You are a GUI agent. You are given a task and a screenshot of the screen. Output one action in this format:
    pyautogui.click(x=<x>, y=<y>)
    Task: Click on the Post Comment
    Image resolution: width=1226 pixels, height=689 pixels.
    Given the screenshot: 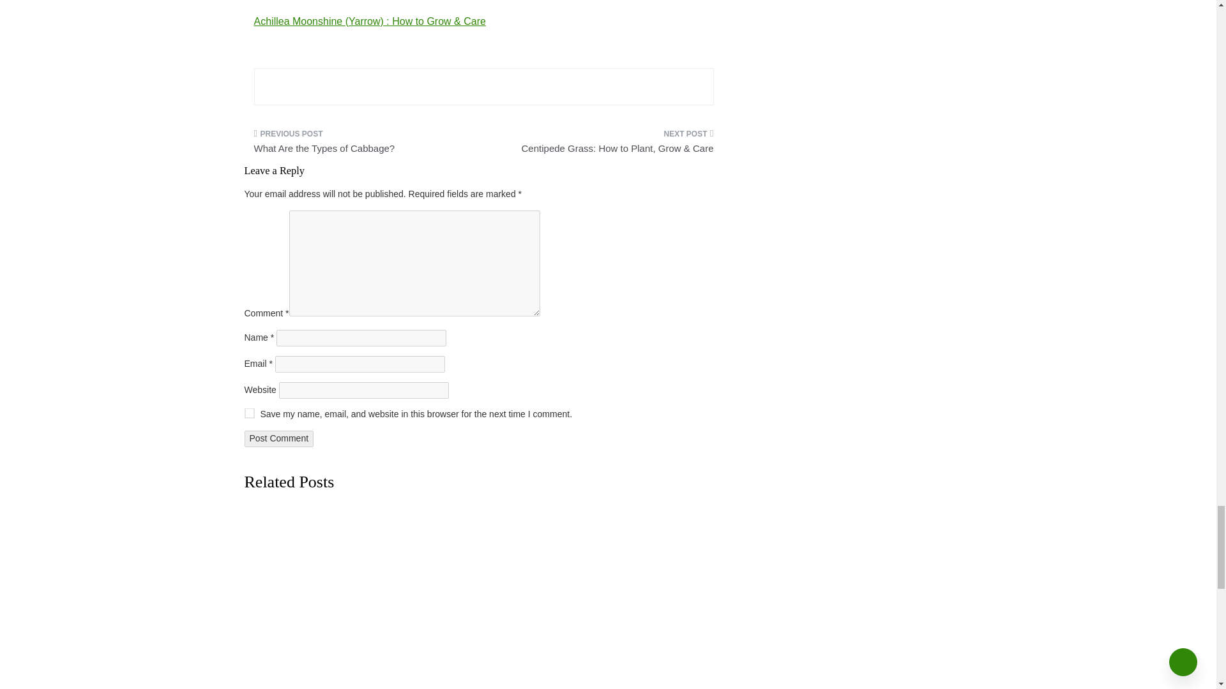 What is the action you would take?
    pyautogui.click(x=278, y=439)
    